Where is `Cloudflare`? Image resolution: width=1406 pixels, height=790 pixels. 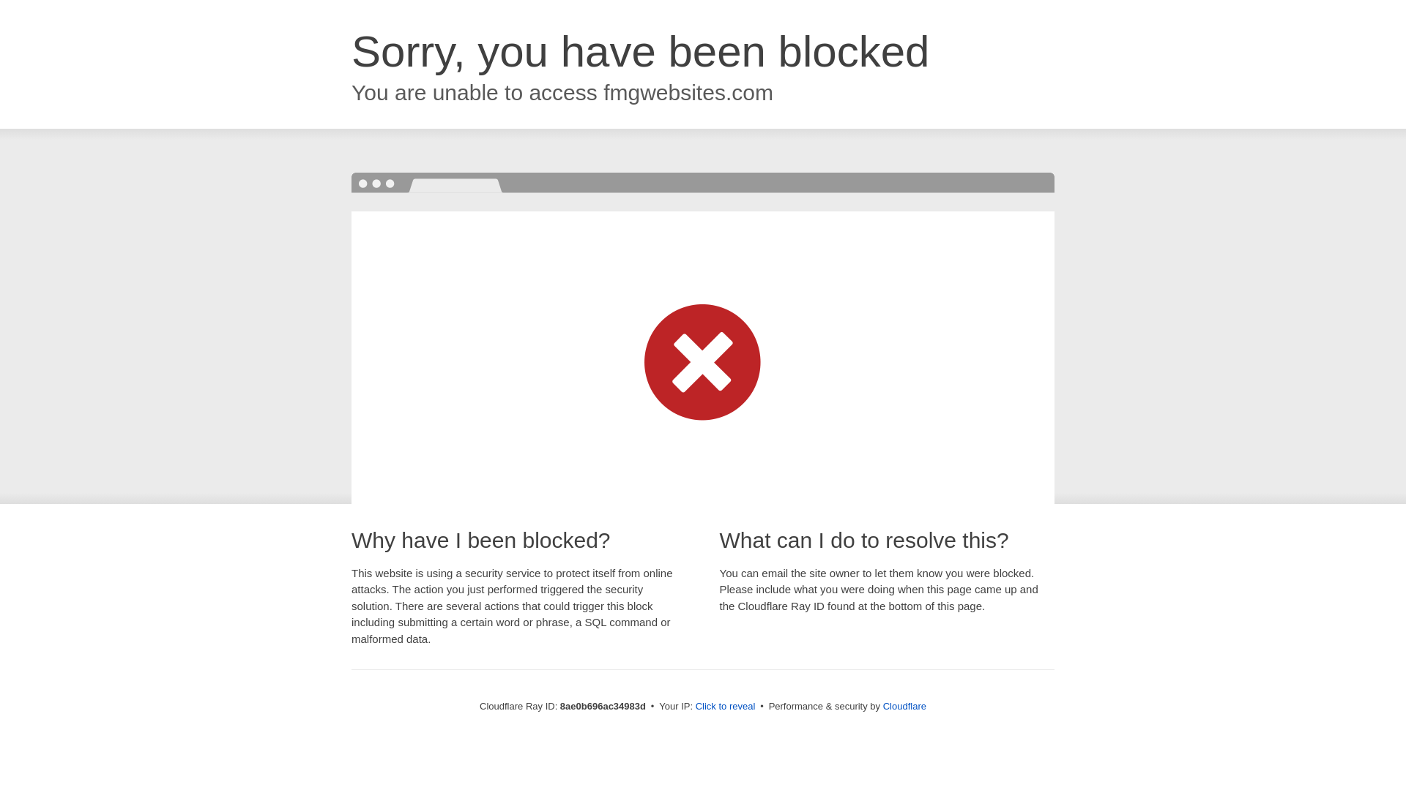 Cloudflare is located at coordinates (904, 706).